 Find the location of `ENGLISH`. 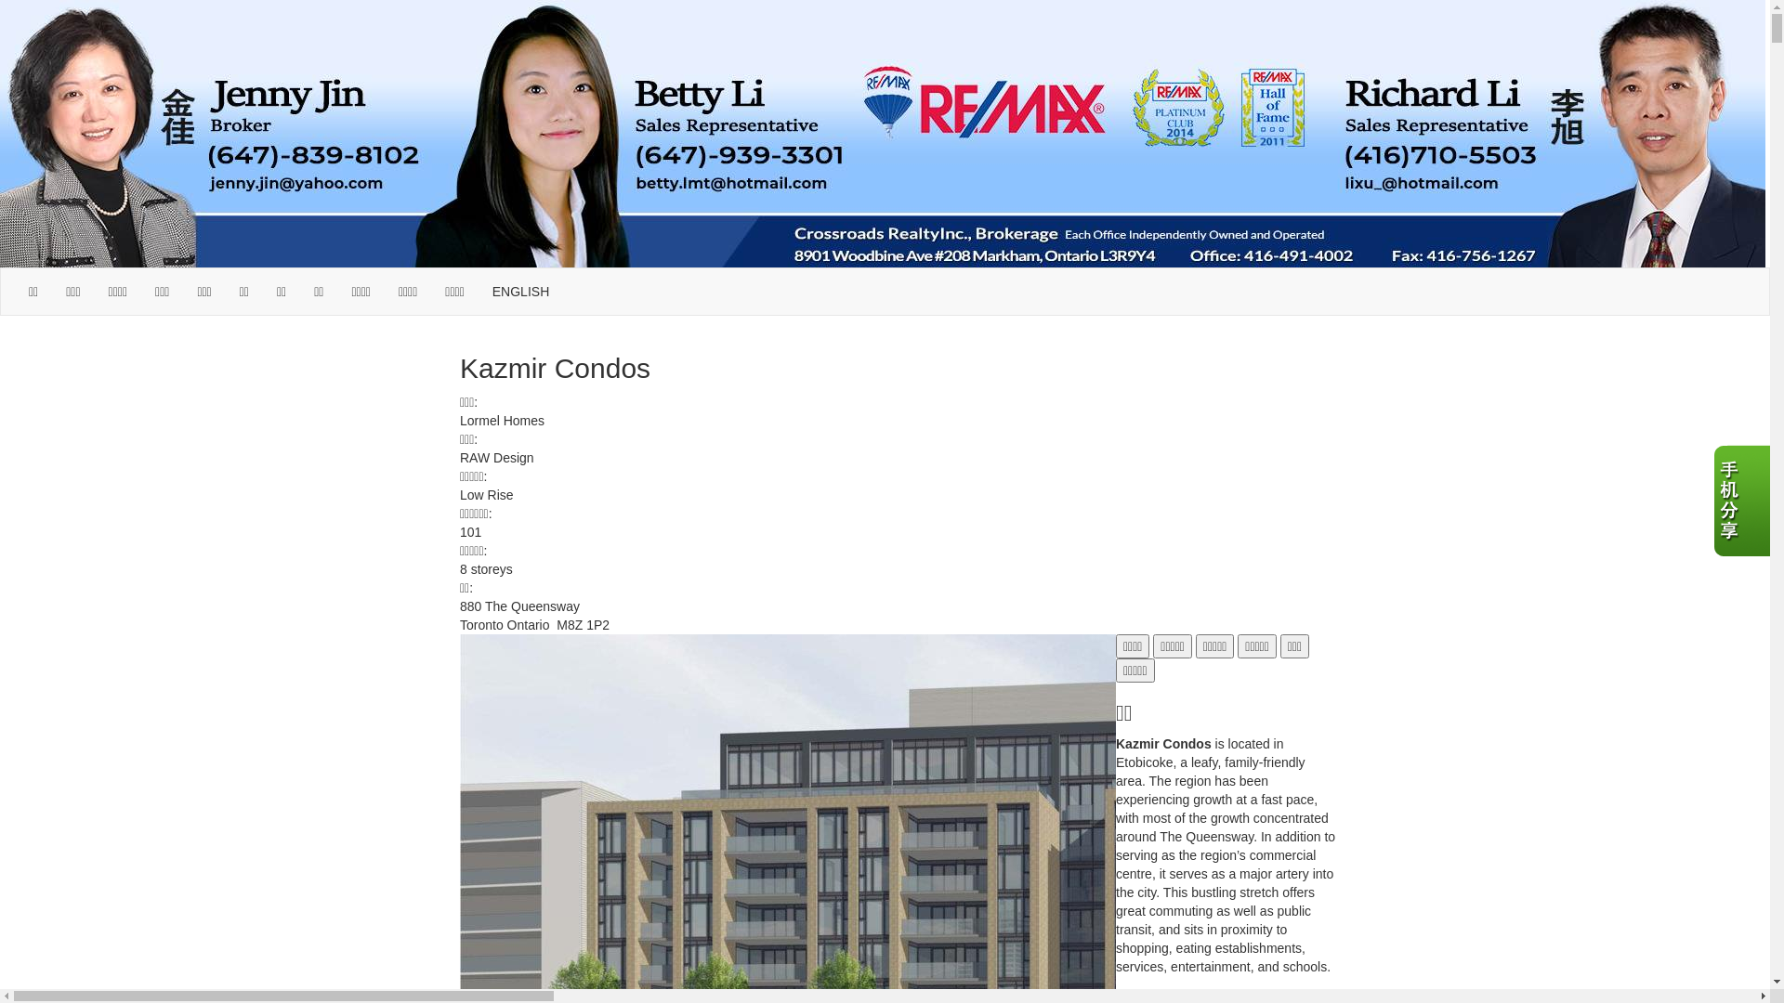

ENGLISH is located at coordinates (520, 292).